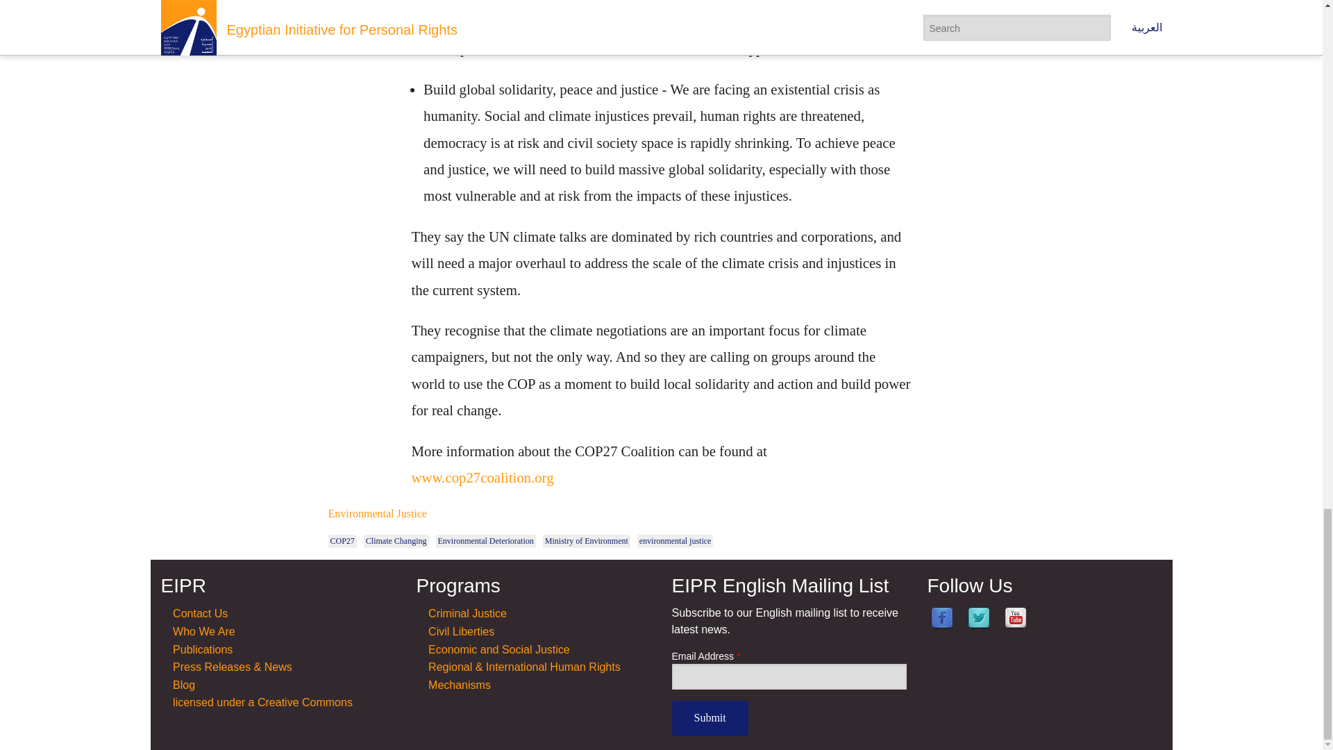  Describe the element at coordinates (485, 542) in the screenshot. I see `Environmental Deterioration` at that location.